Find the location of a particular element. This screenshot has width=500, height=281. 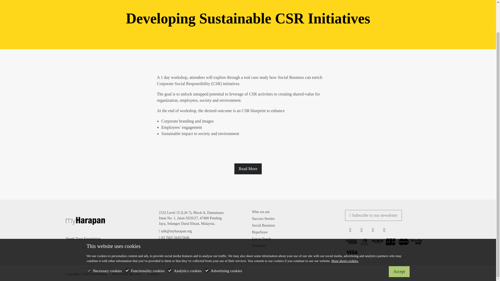

myHarapan is located at coordinates (85, 221).